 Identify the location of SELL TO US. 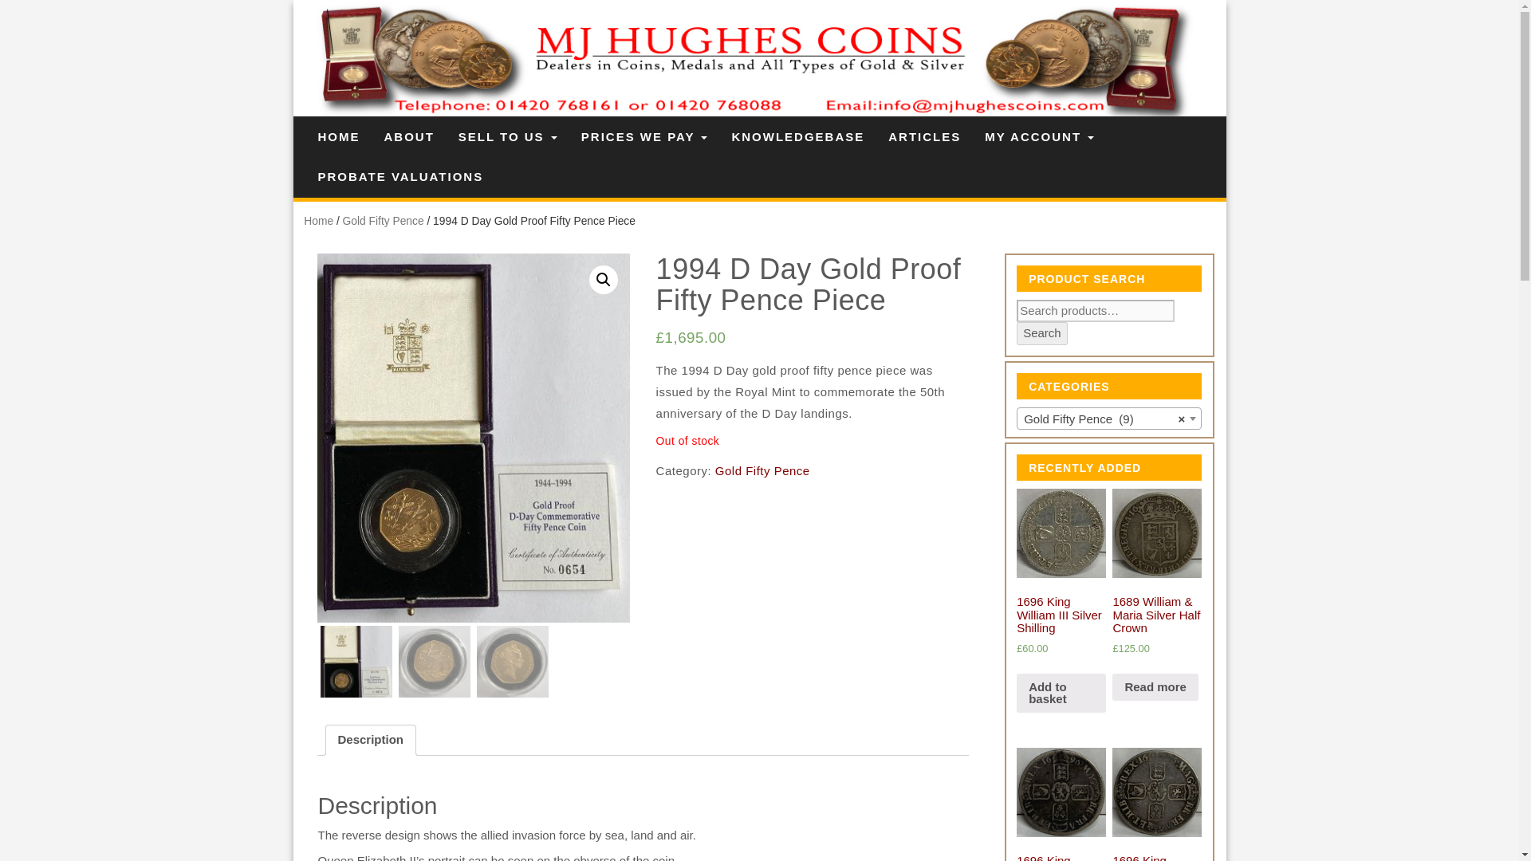
(508, 136).